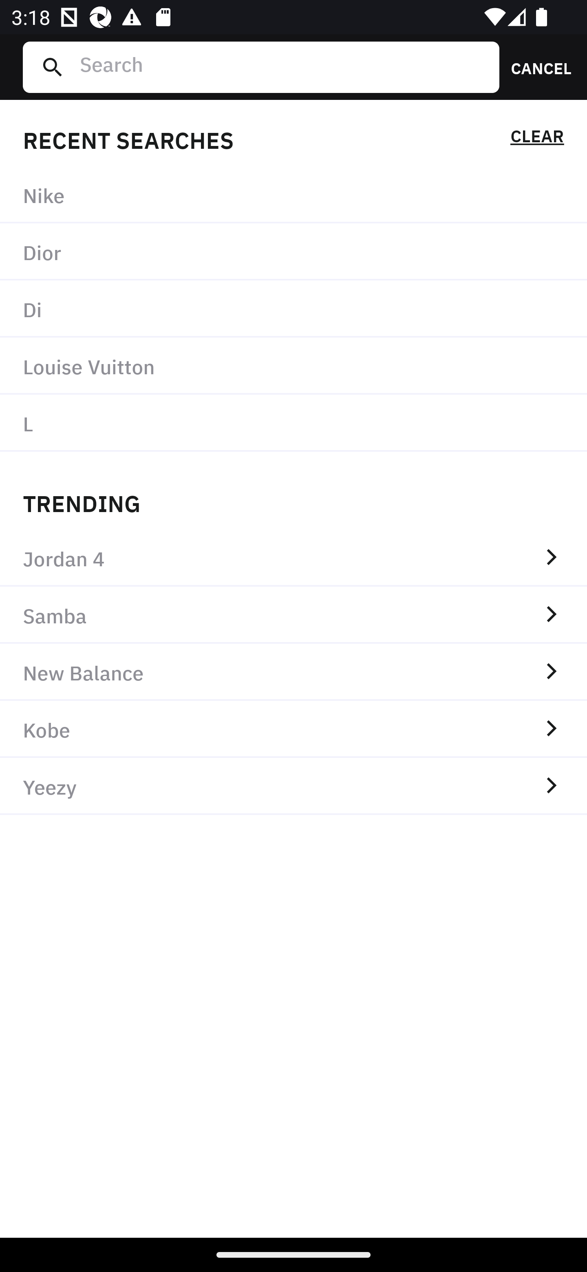 This screenshot has height=1272, width=587. What do you see at coordinates (293, 309) in the screenshot?
I see `Di` at bounding box center [293, 309].